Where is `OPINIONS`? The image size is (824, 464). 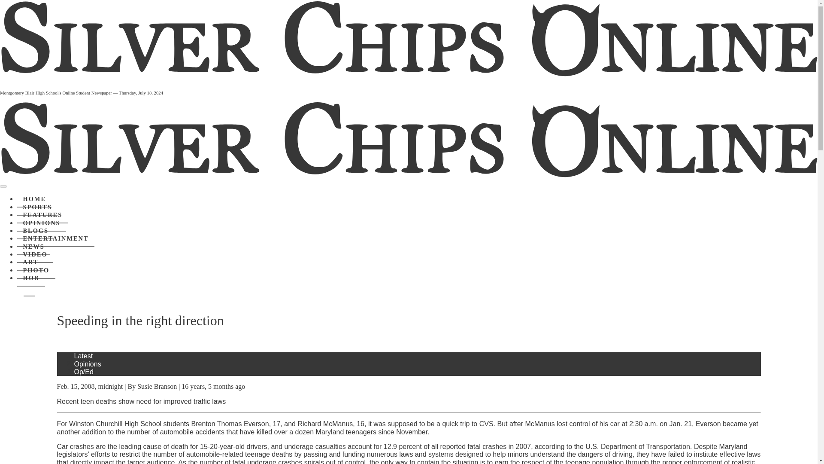 OPINIONS is located at coordinates (41, 223).